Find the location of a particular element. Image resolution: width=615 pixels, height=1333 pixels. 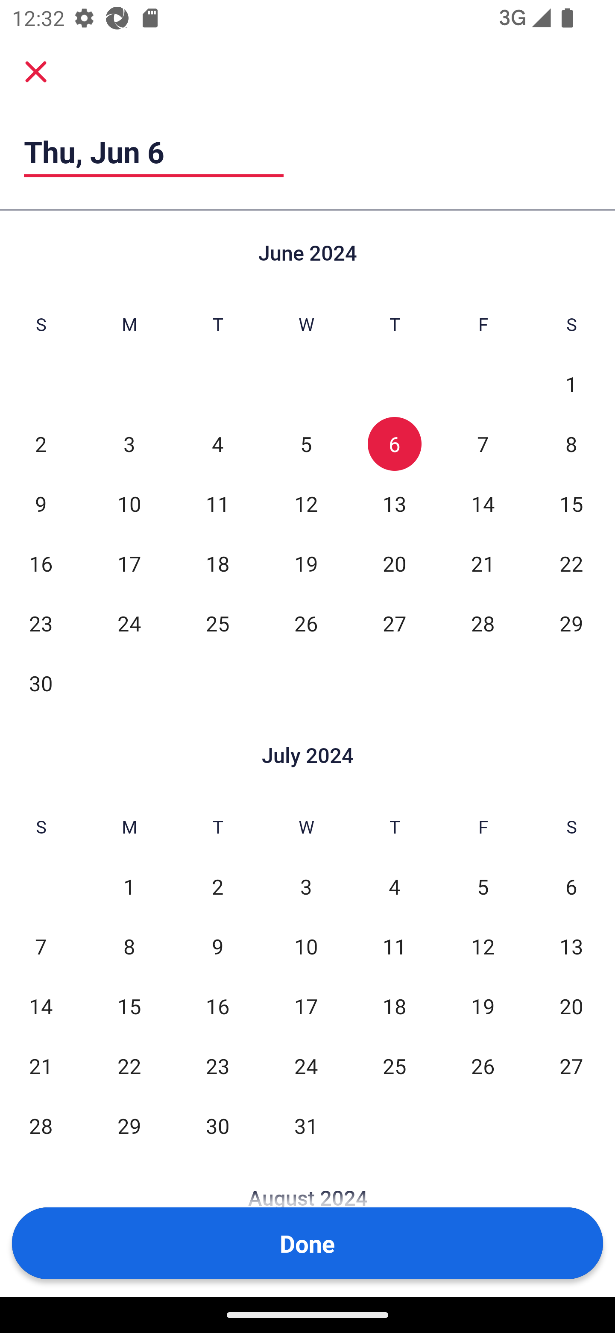

20 Thu, Jun 20, Not Selected is located at coordinates (394, 563).